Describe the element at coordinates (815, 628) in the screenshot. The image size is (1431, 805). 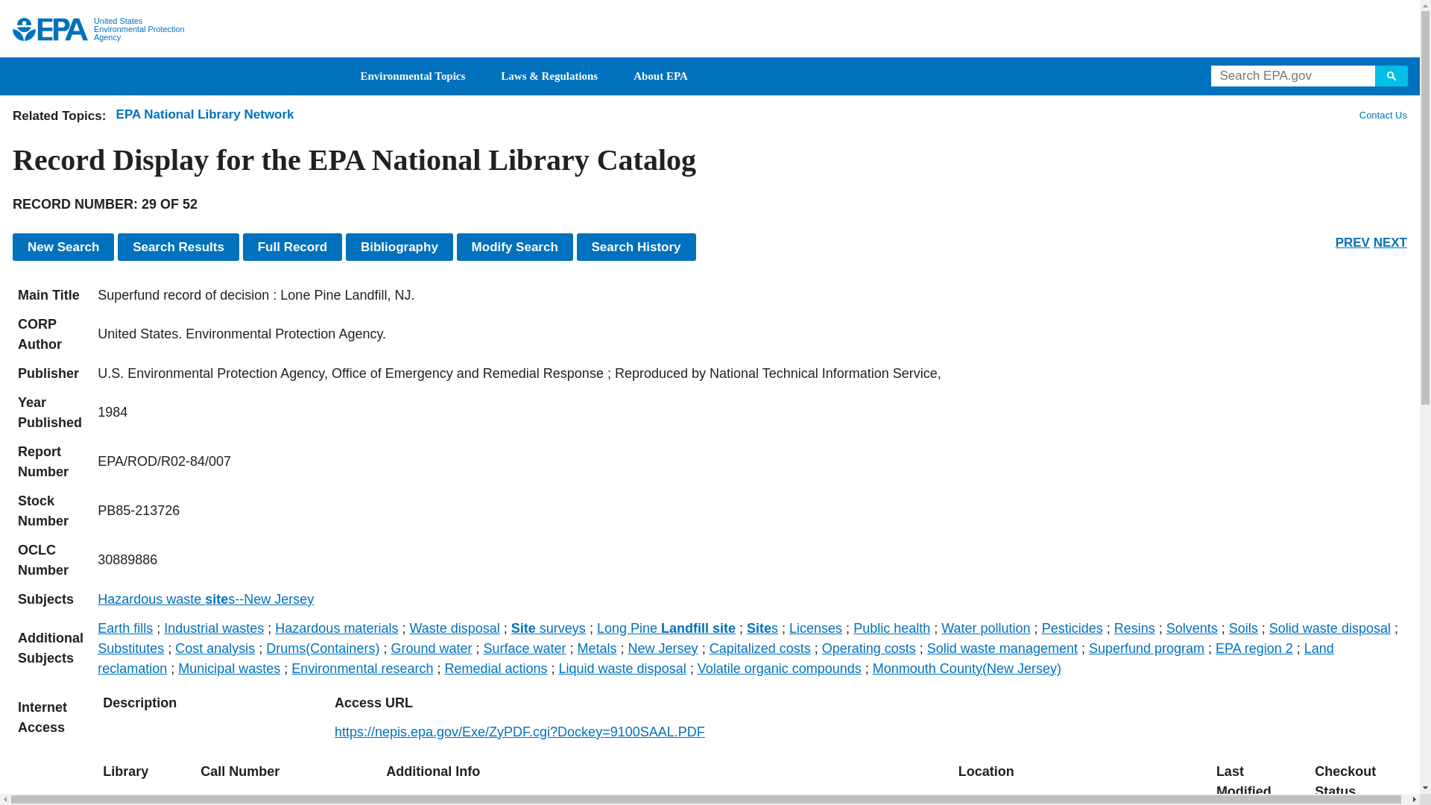
I see `Licenses` at that location.